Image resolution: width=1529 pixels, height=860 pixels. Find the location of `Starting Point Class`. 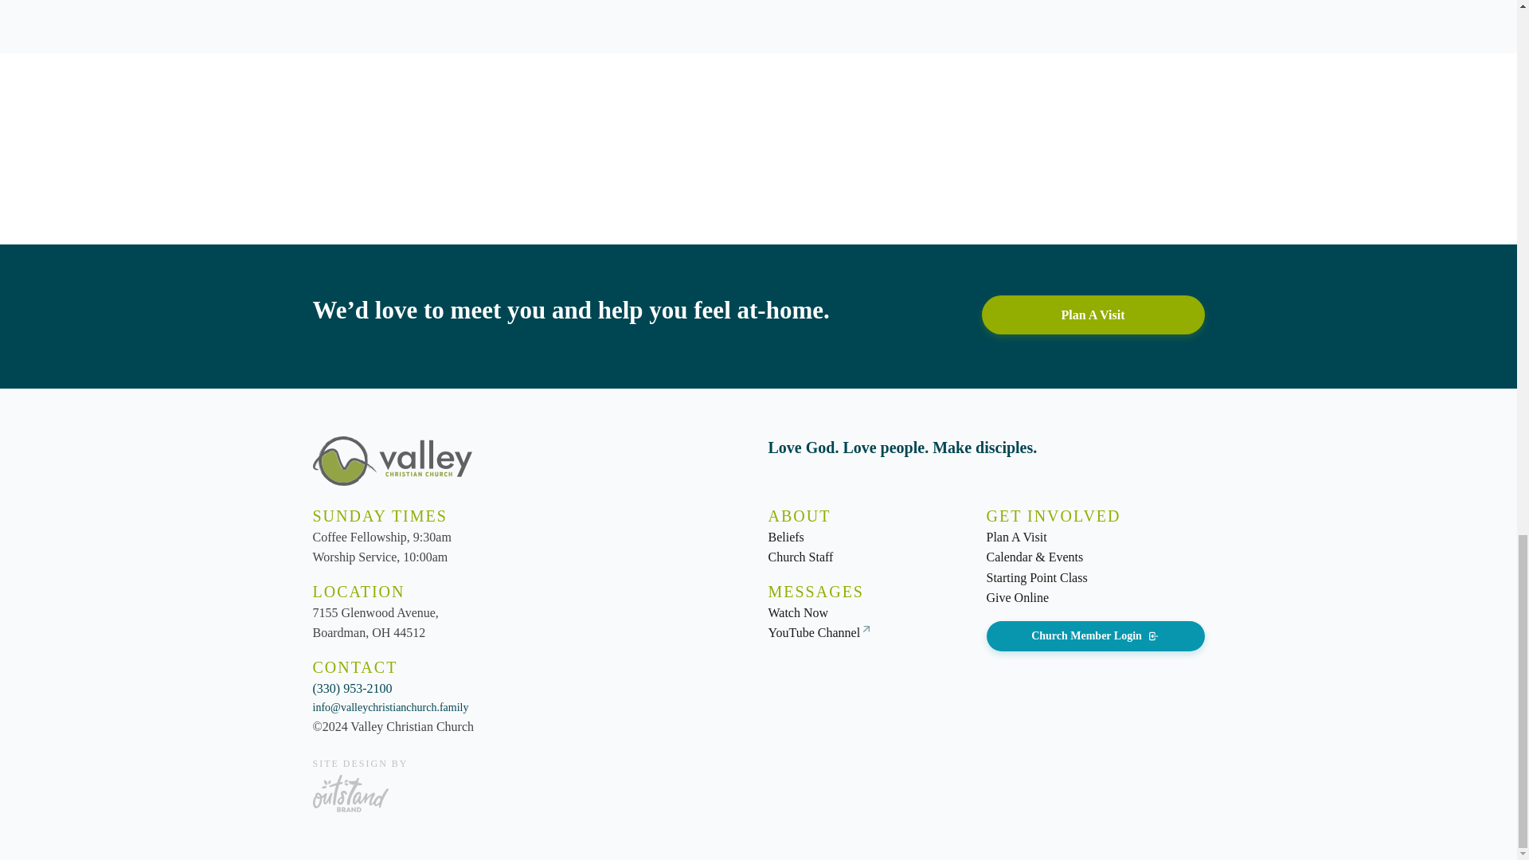

Starting Point Class is located at coordinates (1037, 577).